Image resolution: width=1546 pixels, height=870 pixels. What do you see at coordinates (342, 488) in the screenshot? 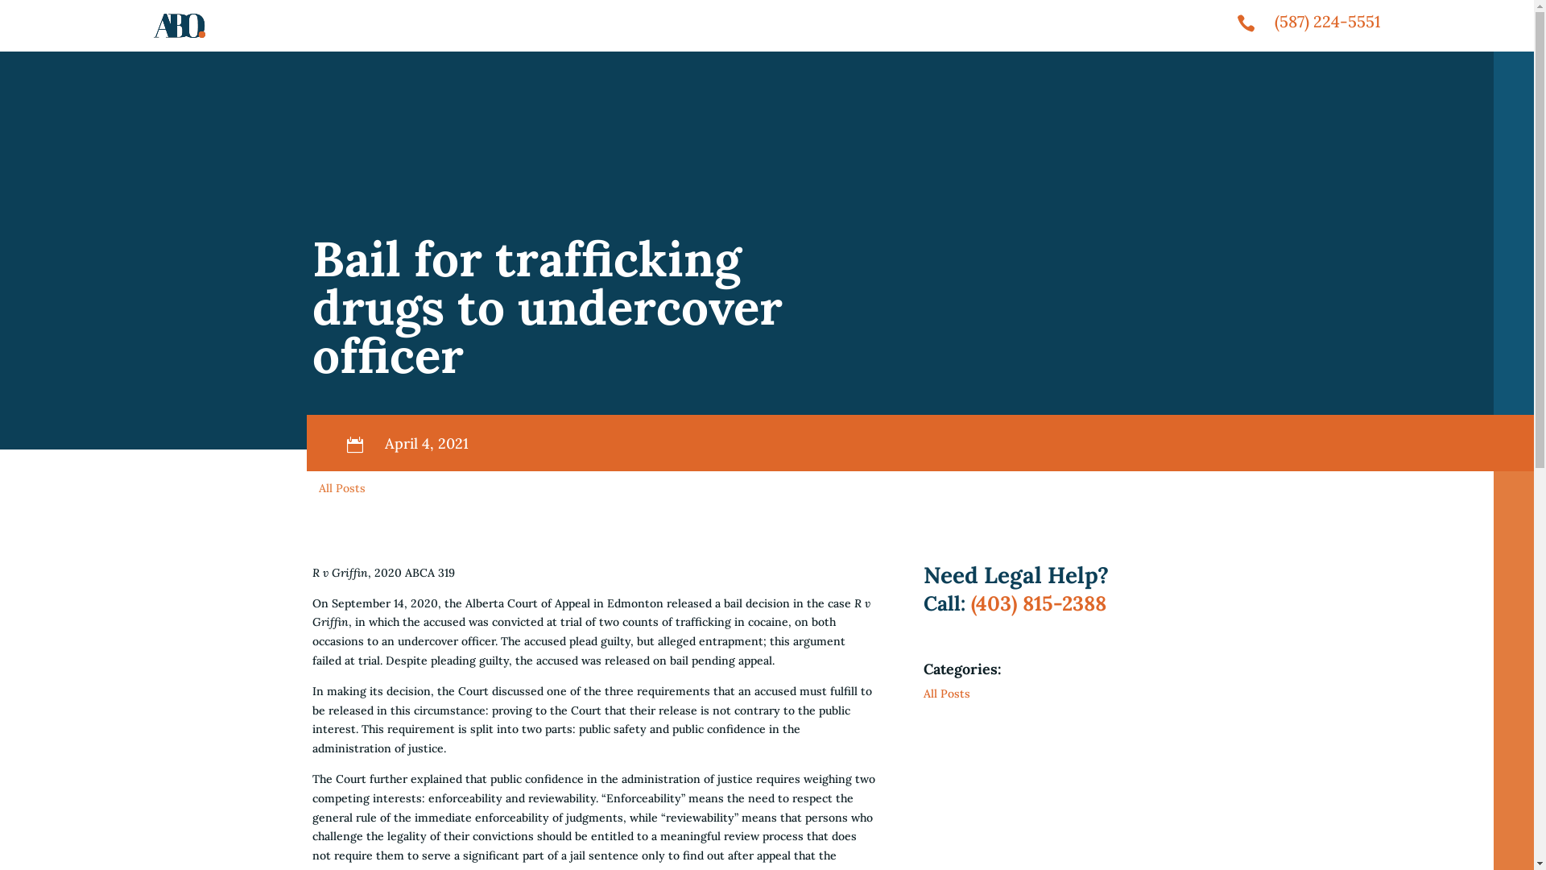
I see `All Posts` at bounding box center [342, 488].